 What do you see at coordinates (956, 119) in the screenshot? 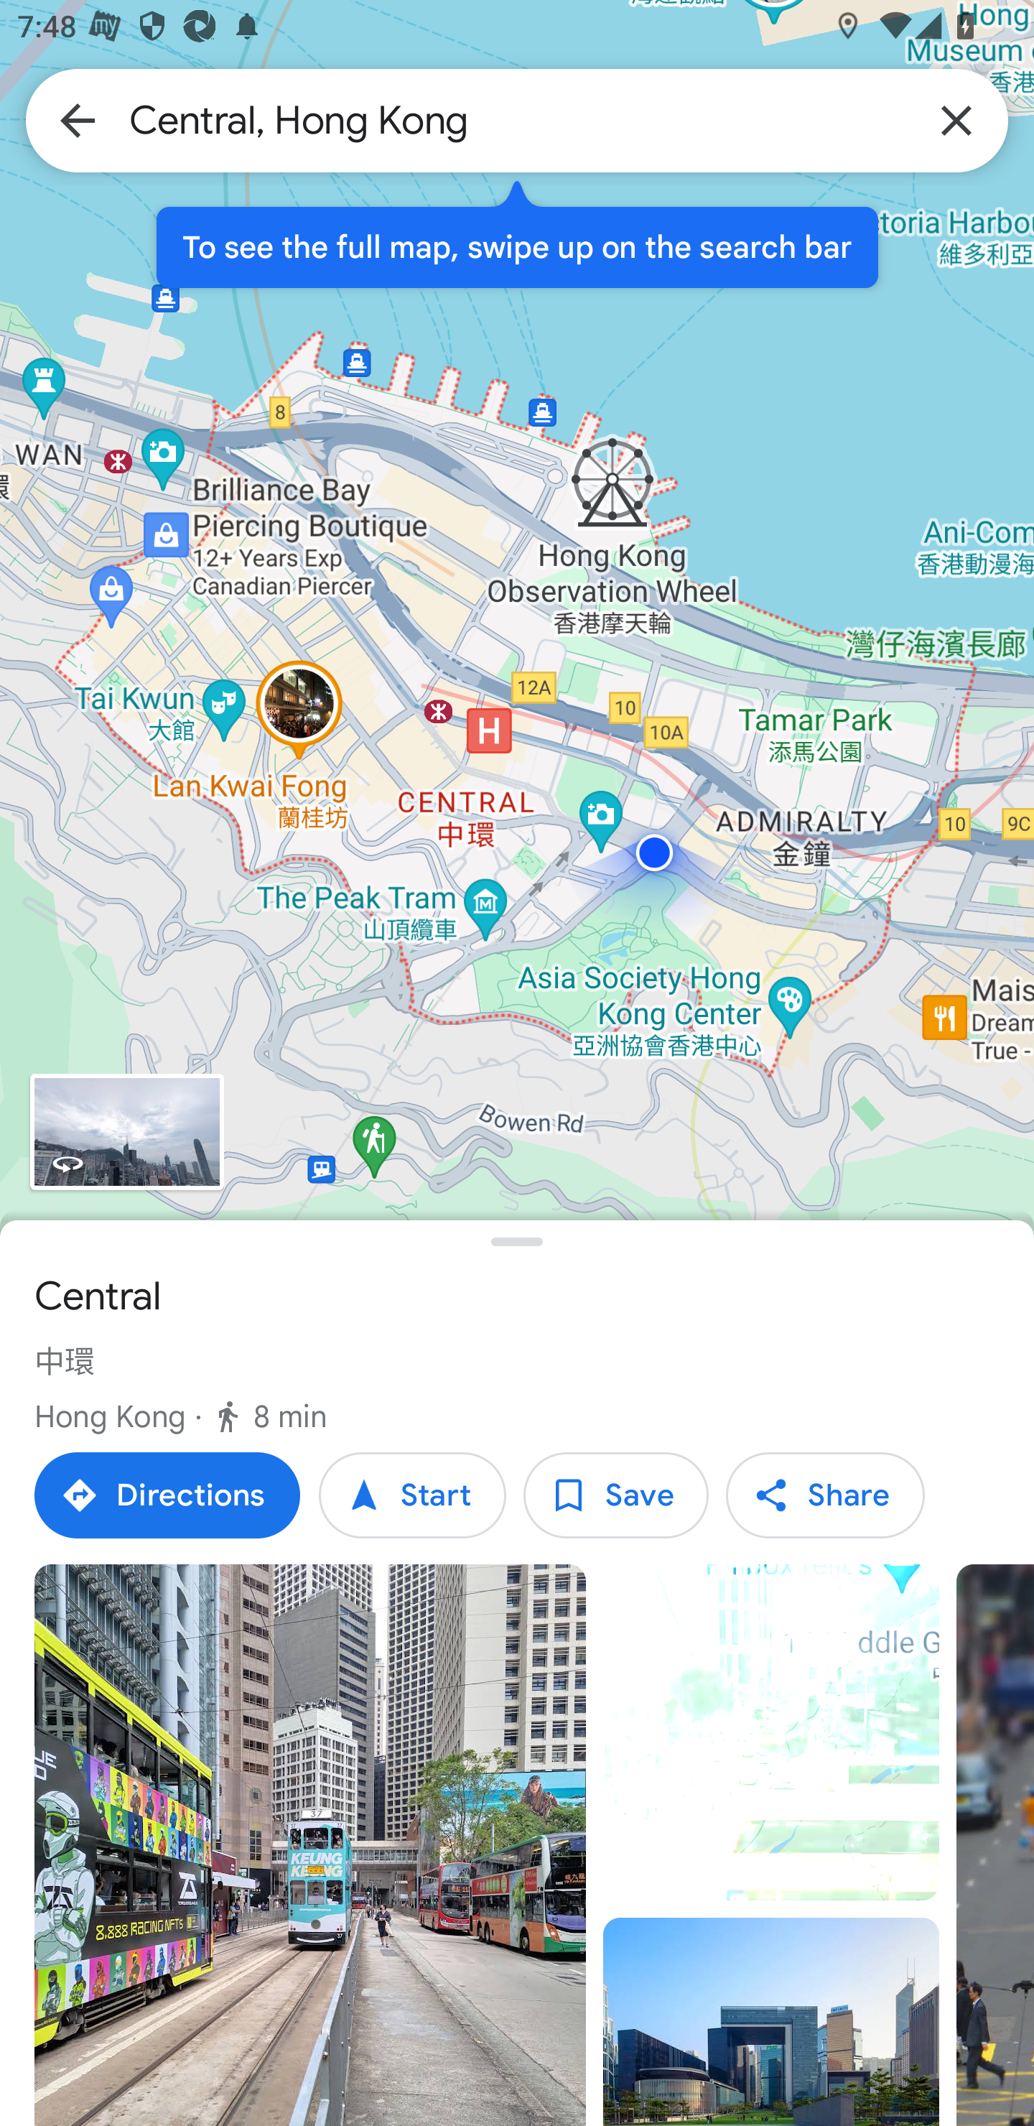
I see `Clear` at bounding box center [956, 119].